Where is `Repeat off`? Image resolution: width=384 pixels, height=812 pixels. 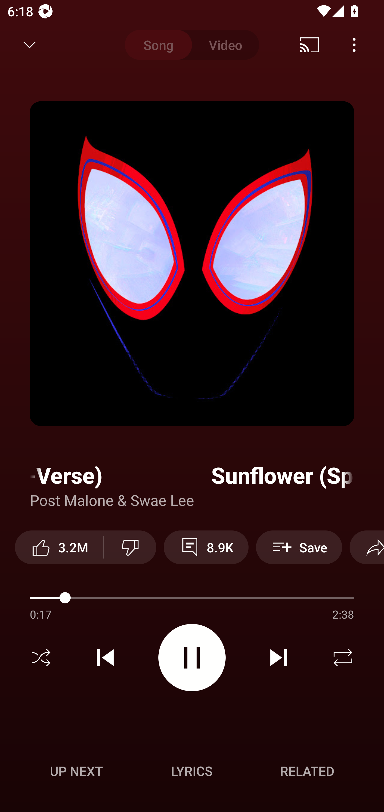
Repeat off is located at coordinates (343, 658).